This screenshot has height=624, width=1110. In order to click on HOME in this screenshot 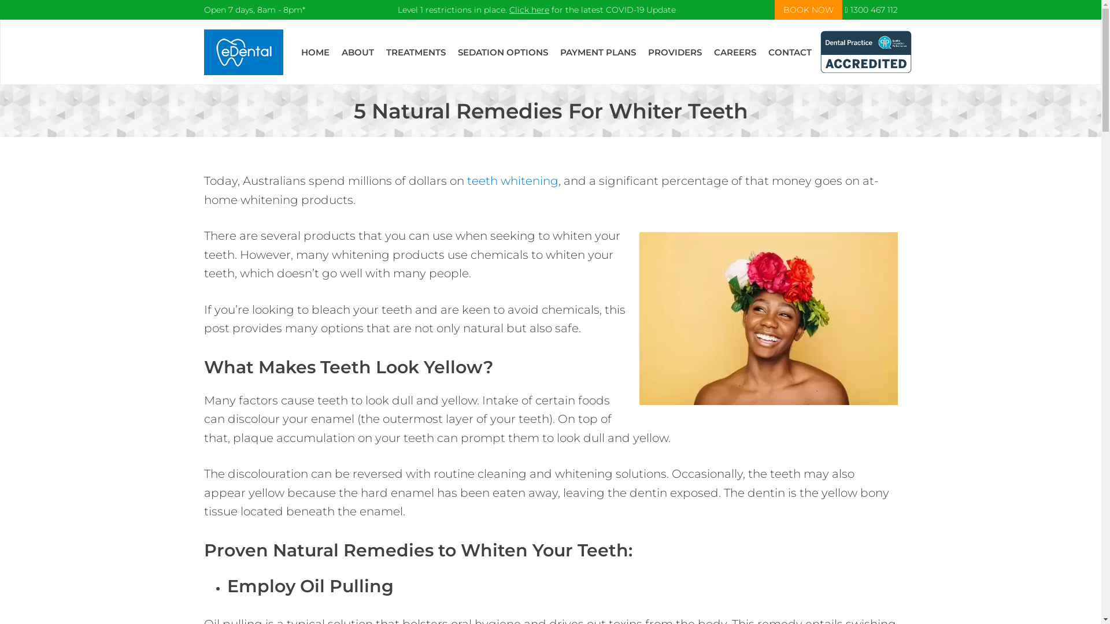, I will do `click(316, 52)`.